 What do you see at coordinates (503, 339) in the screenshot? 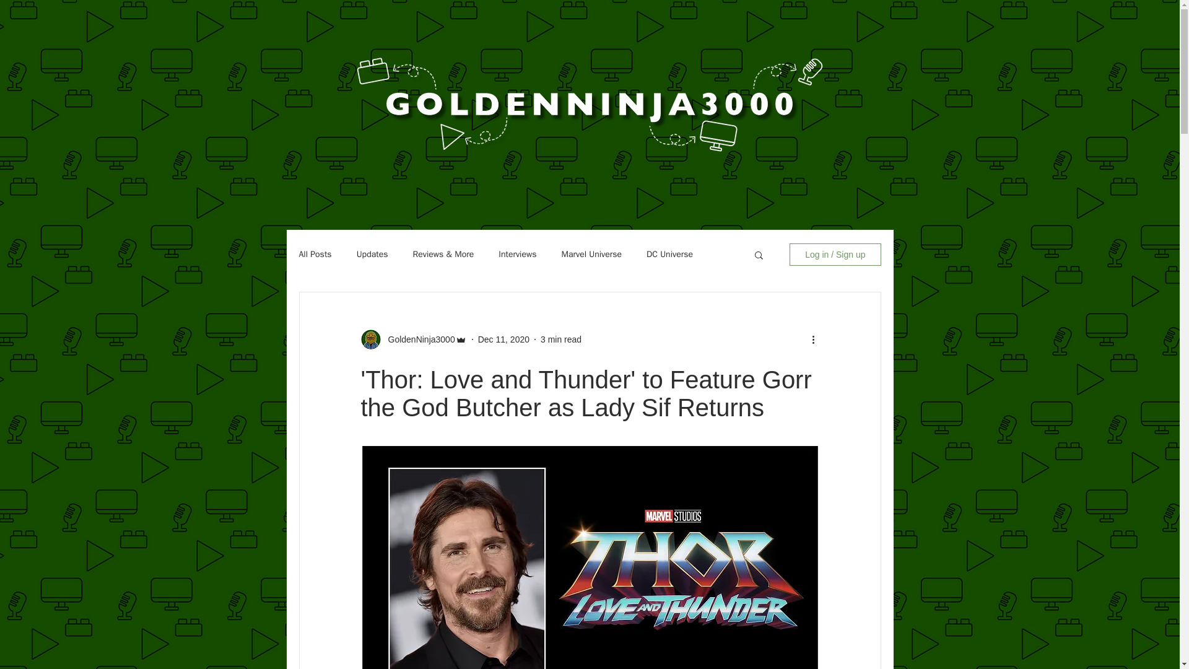
I see `Dec 11, 2020` at bounding box center [503, 339].